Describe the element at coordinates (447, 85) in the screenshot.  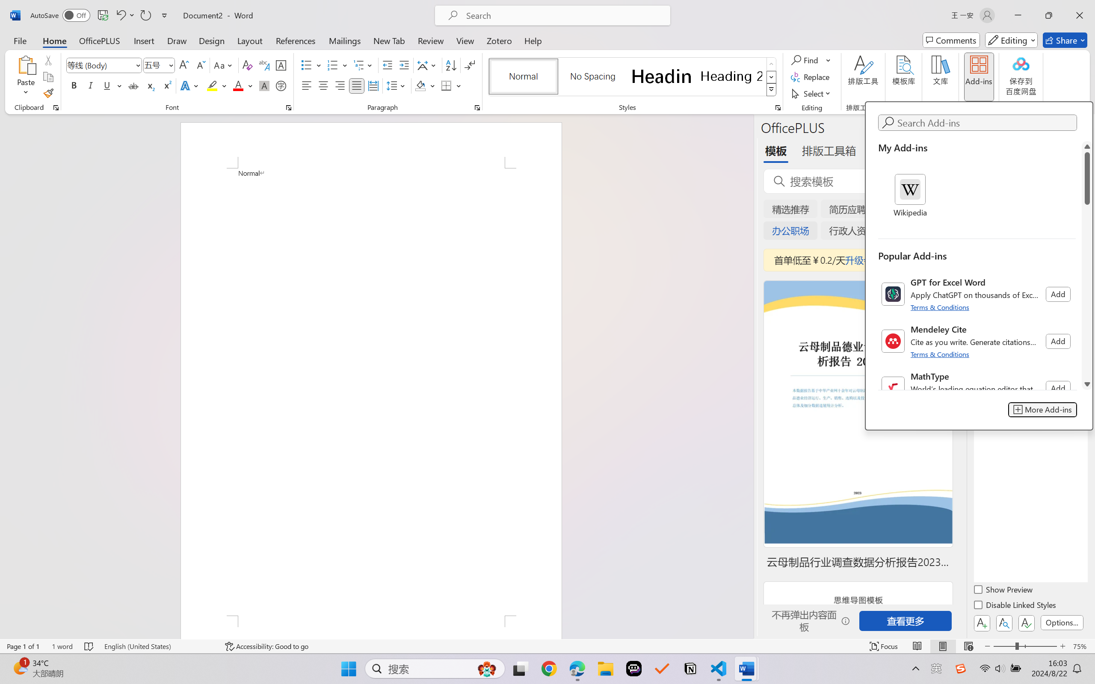
I see `Borders` at that location.